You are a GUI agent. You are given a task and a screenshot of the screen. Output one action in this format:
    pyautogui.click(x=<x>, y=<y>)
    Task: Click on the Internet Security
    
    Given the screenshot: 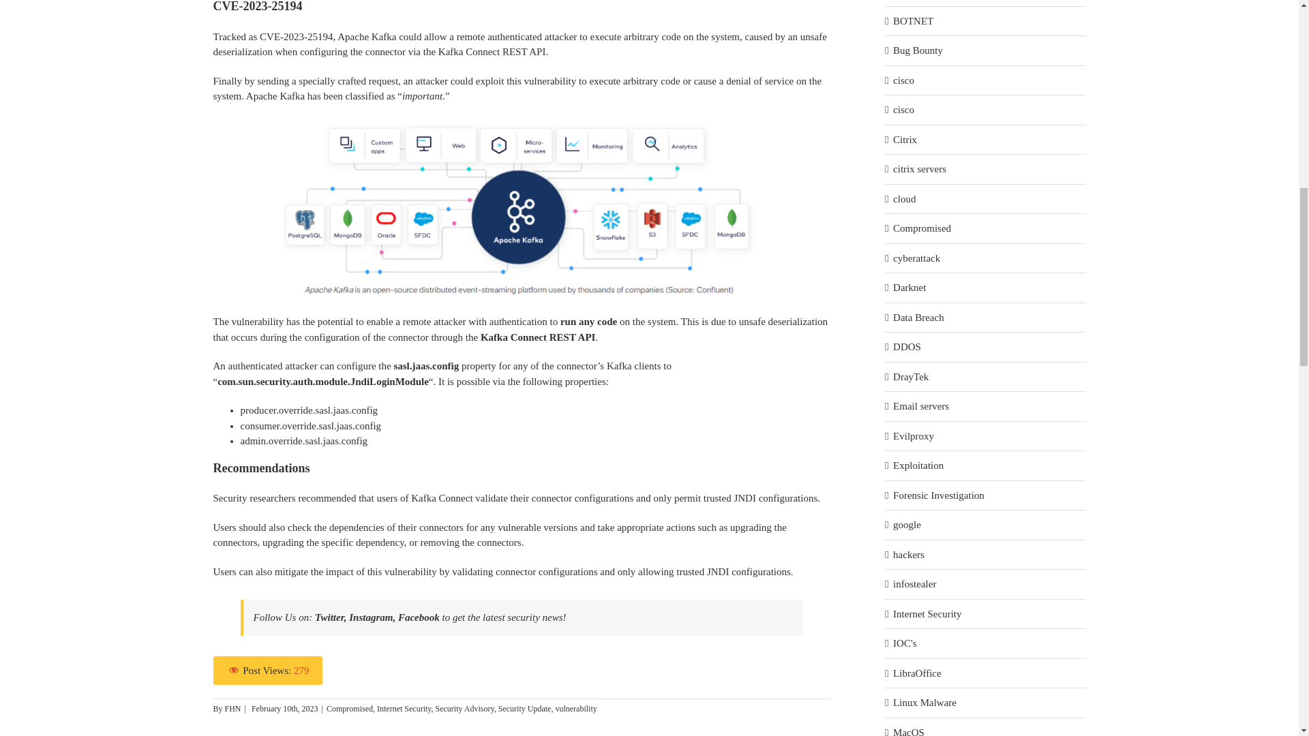 What is the action you would take?
    pyautogui.click(x=404, y=708)
    